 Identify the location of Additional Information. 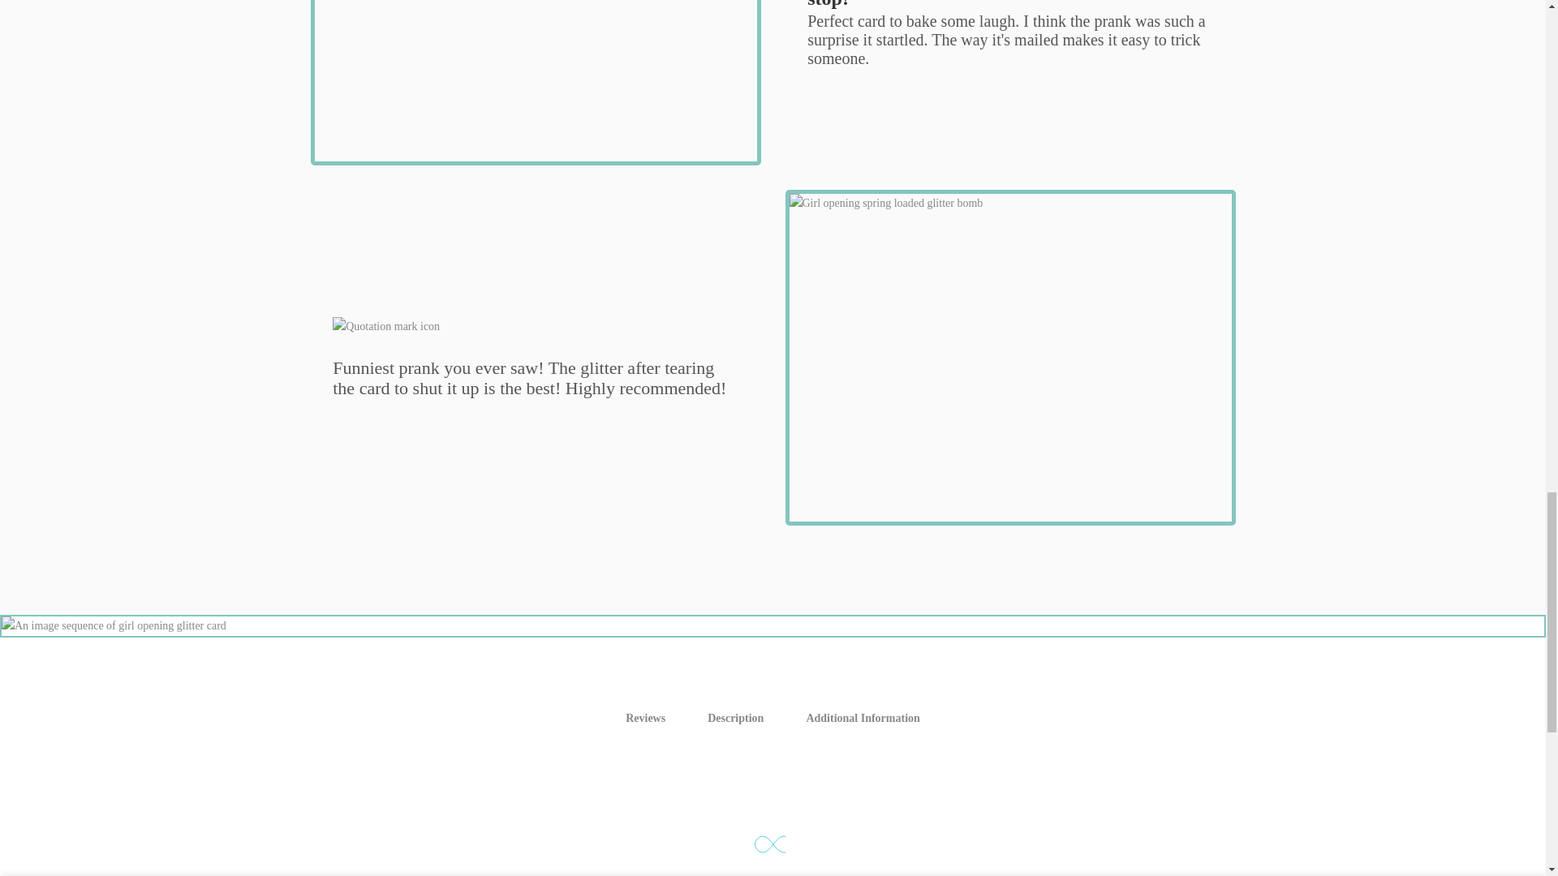
(863, 719).